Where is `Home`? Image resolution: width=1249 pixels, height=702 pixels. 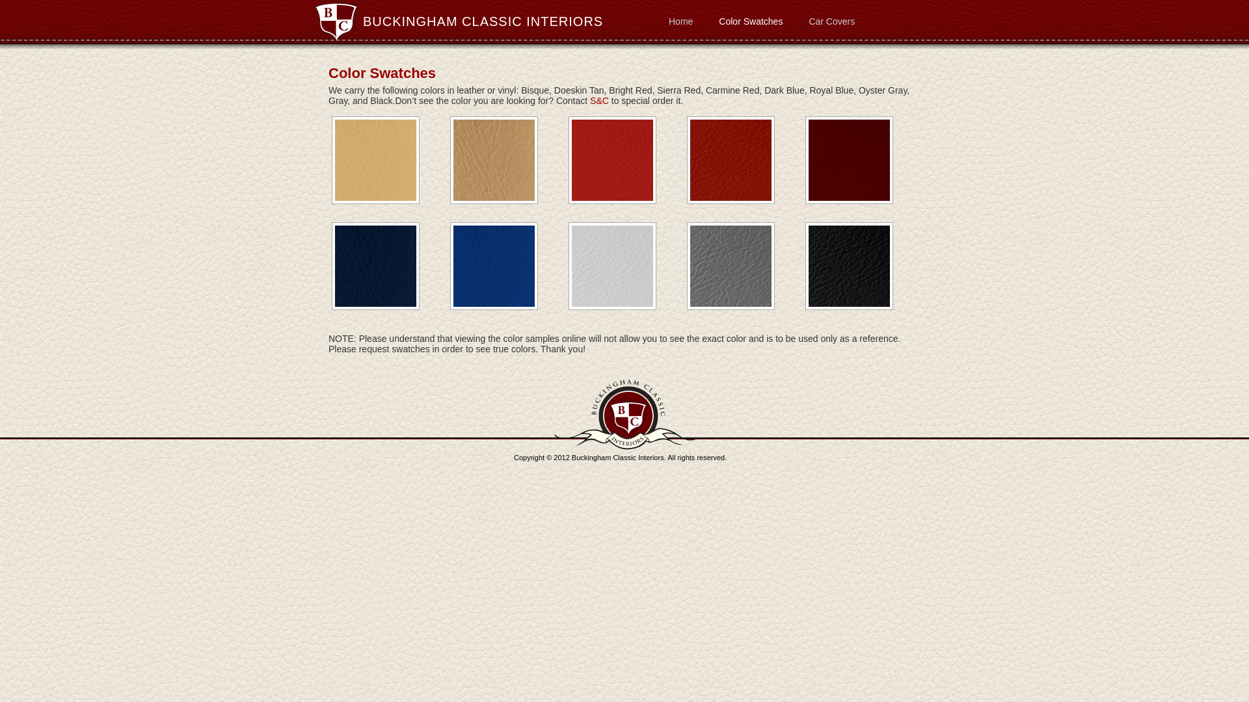 Home is located at coordinates (680, 21).